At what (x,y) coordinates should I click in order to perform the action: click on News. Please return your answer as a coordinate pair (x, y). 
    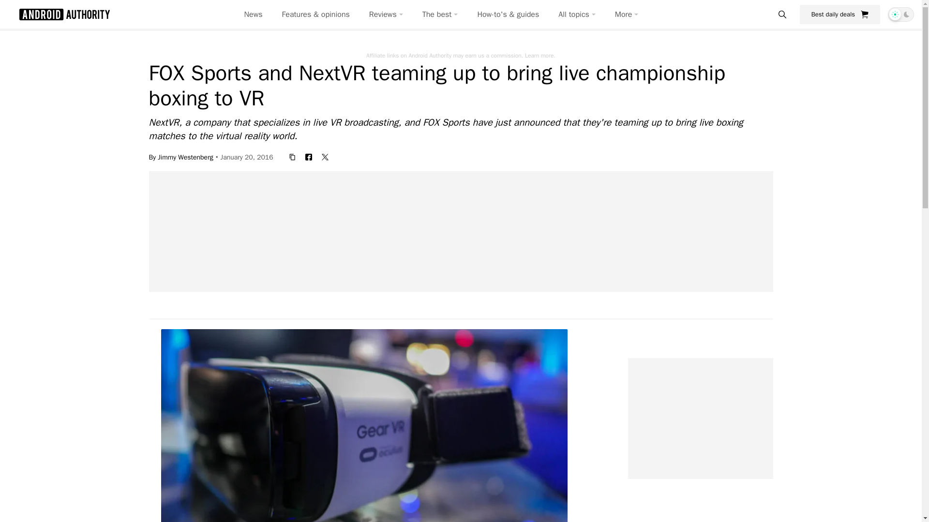
    Looking at the image, I should click on (254, 14).